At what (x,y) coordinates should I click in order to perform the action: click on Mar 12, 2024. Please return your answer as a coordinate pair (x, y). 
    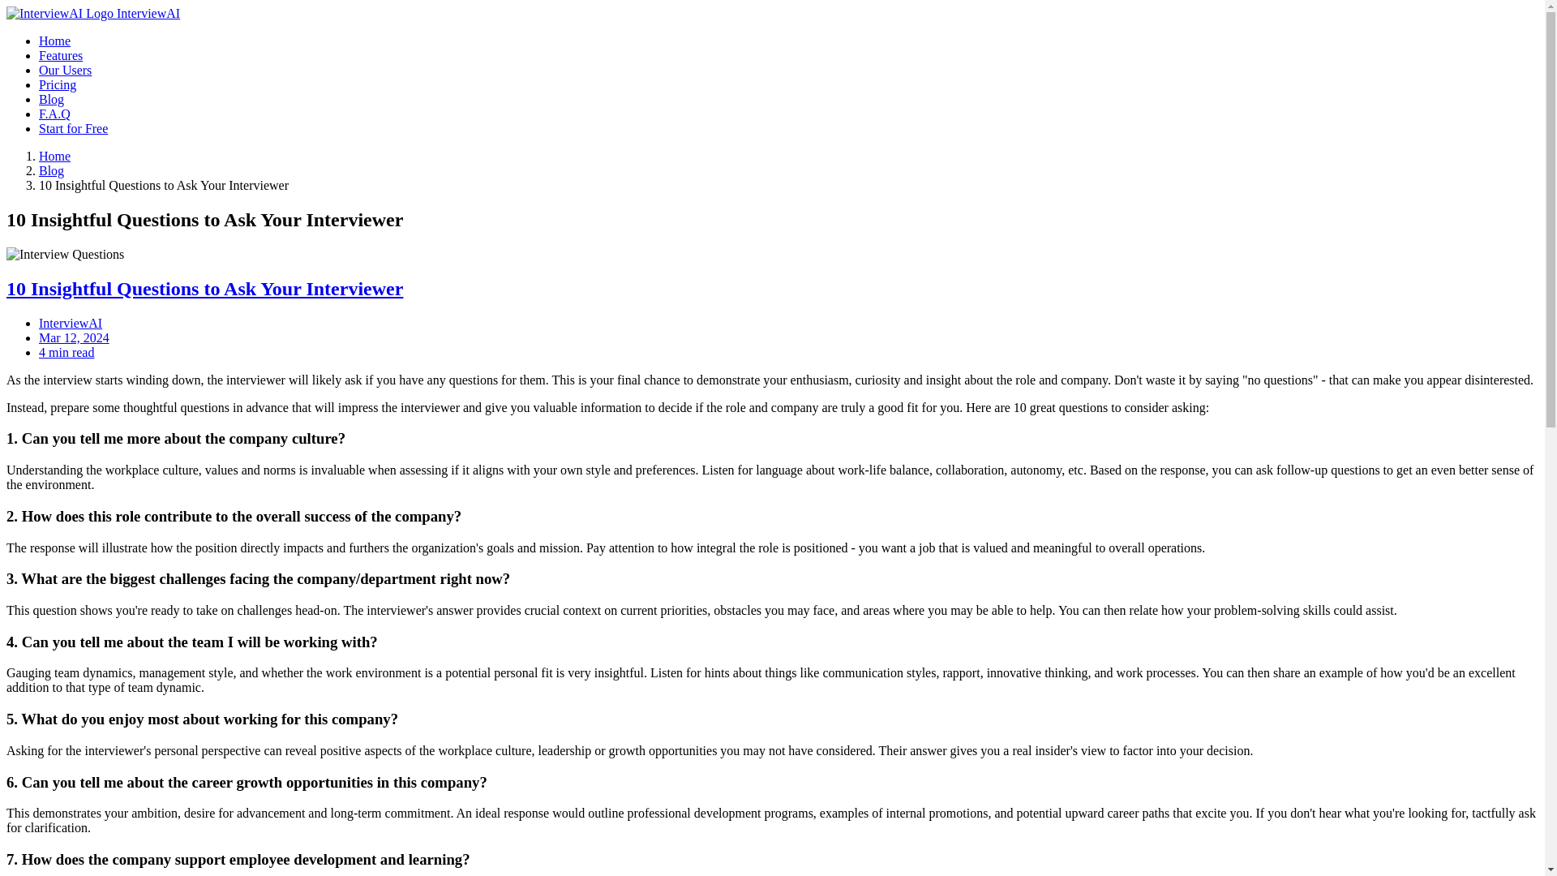
    Looking at the image, I should click on (74, 337).